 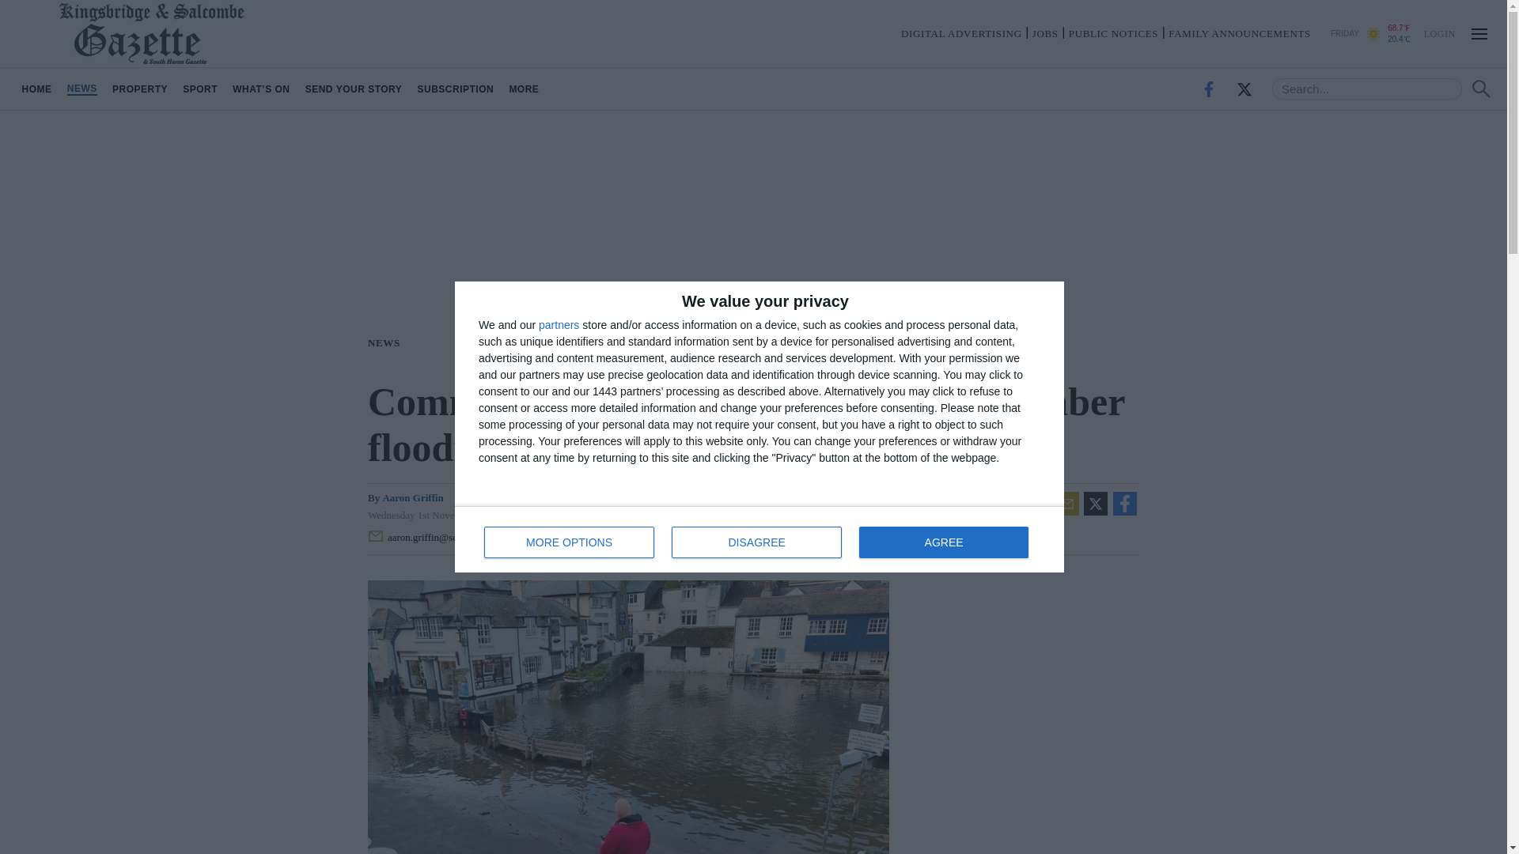 What do you see at coordinates (36, 89) in the screenshot?
I see `HOME` at bounding box center [36, 89].